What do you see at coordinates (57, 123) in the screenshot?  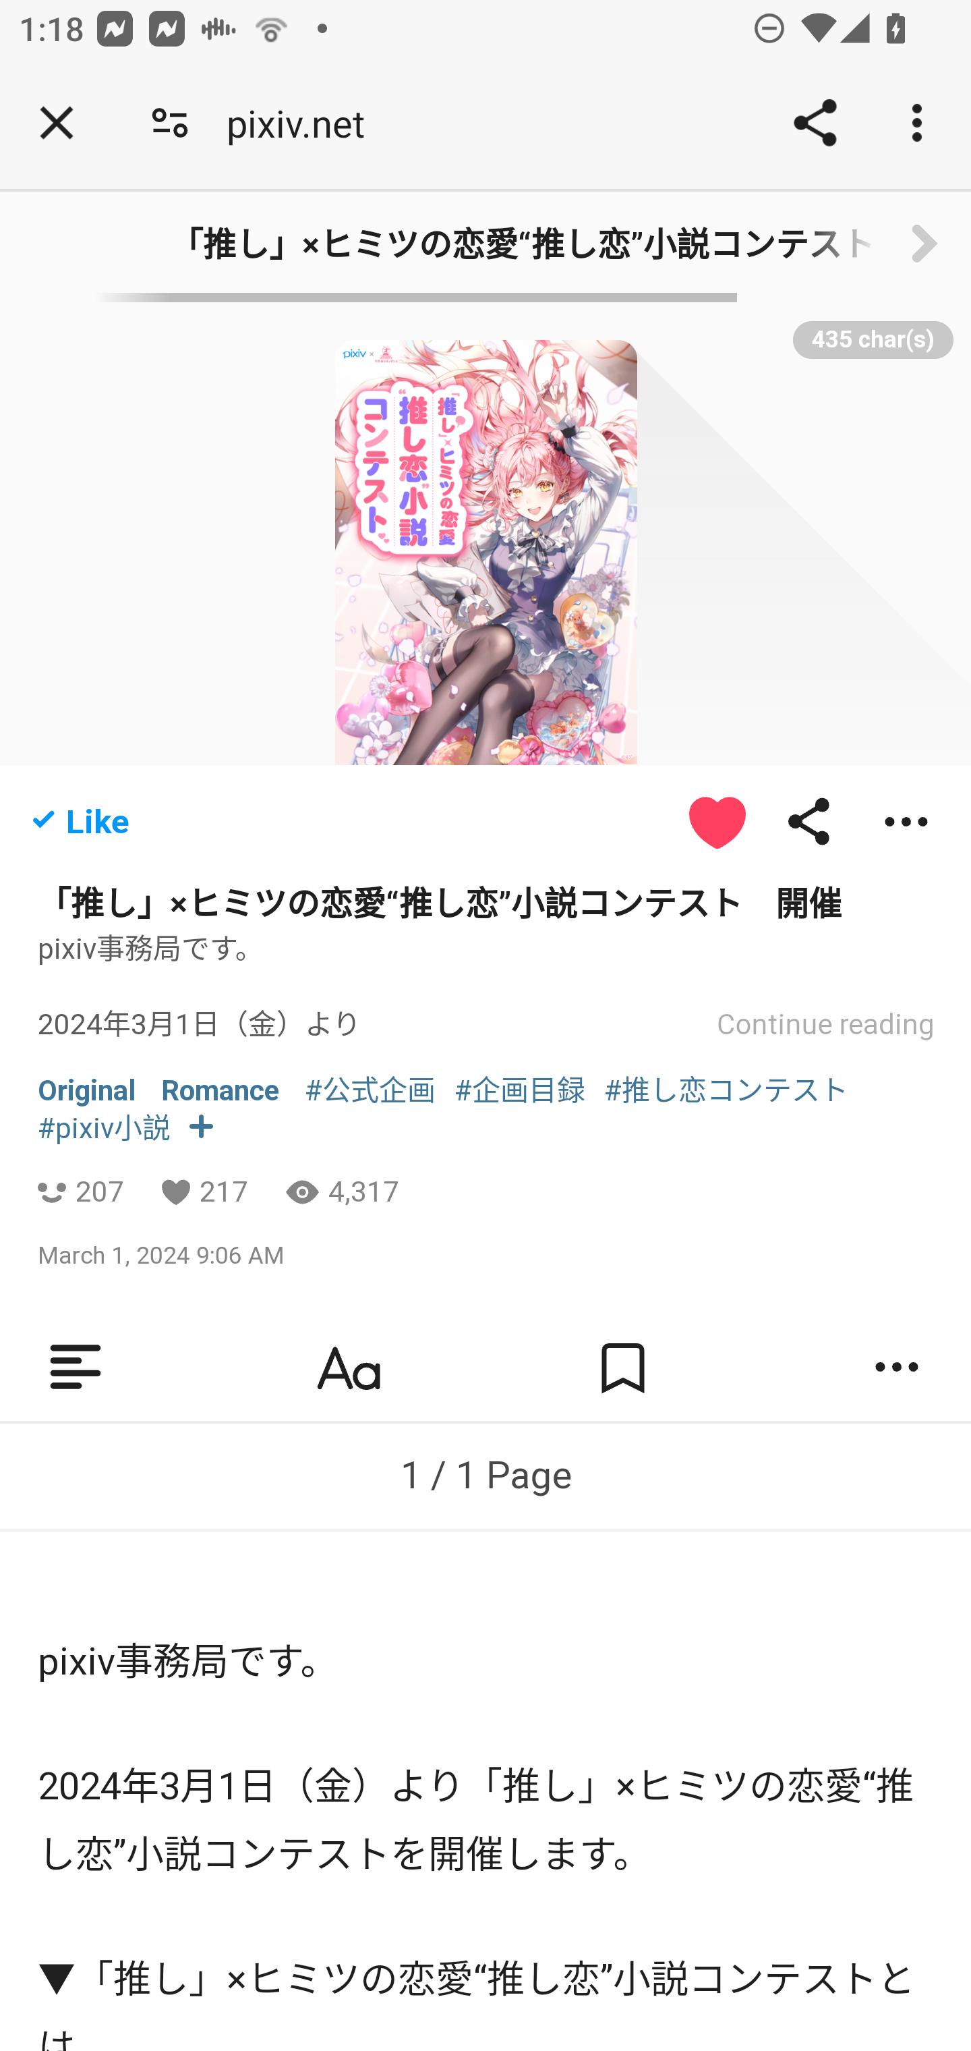 I see `Close tab` at bounding box center [57, 123].